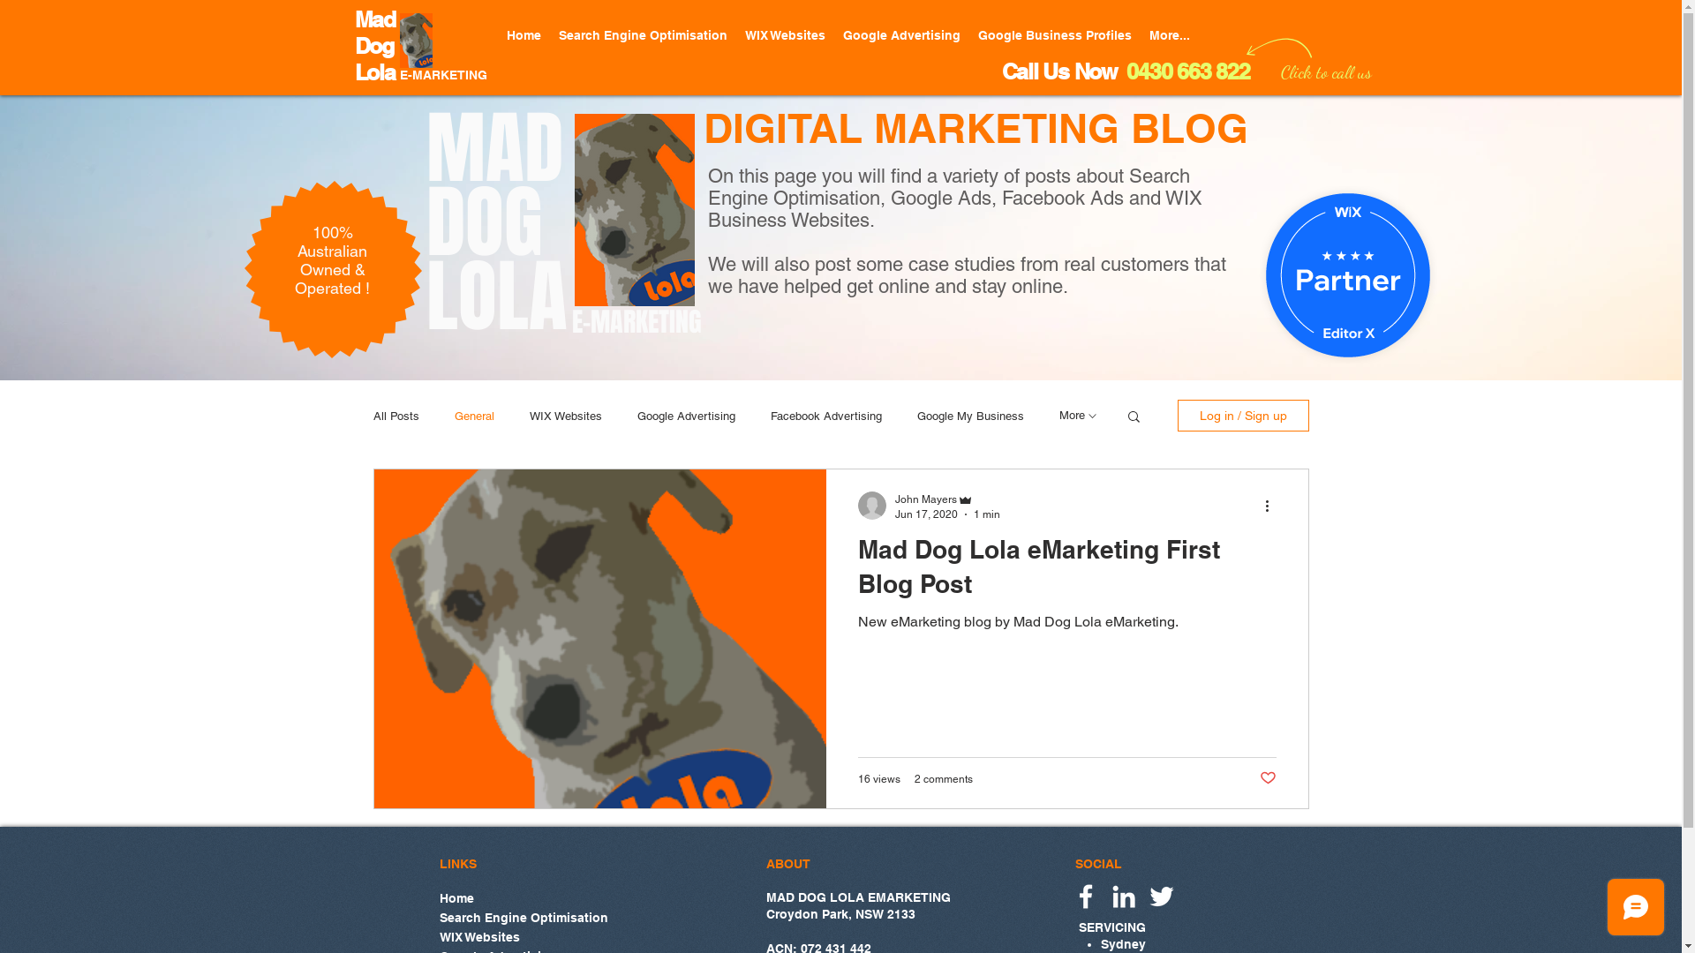 This screenshot has width=1695, height=953. I want to click on Lola, so click(375, 72).